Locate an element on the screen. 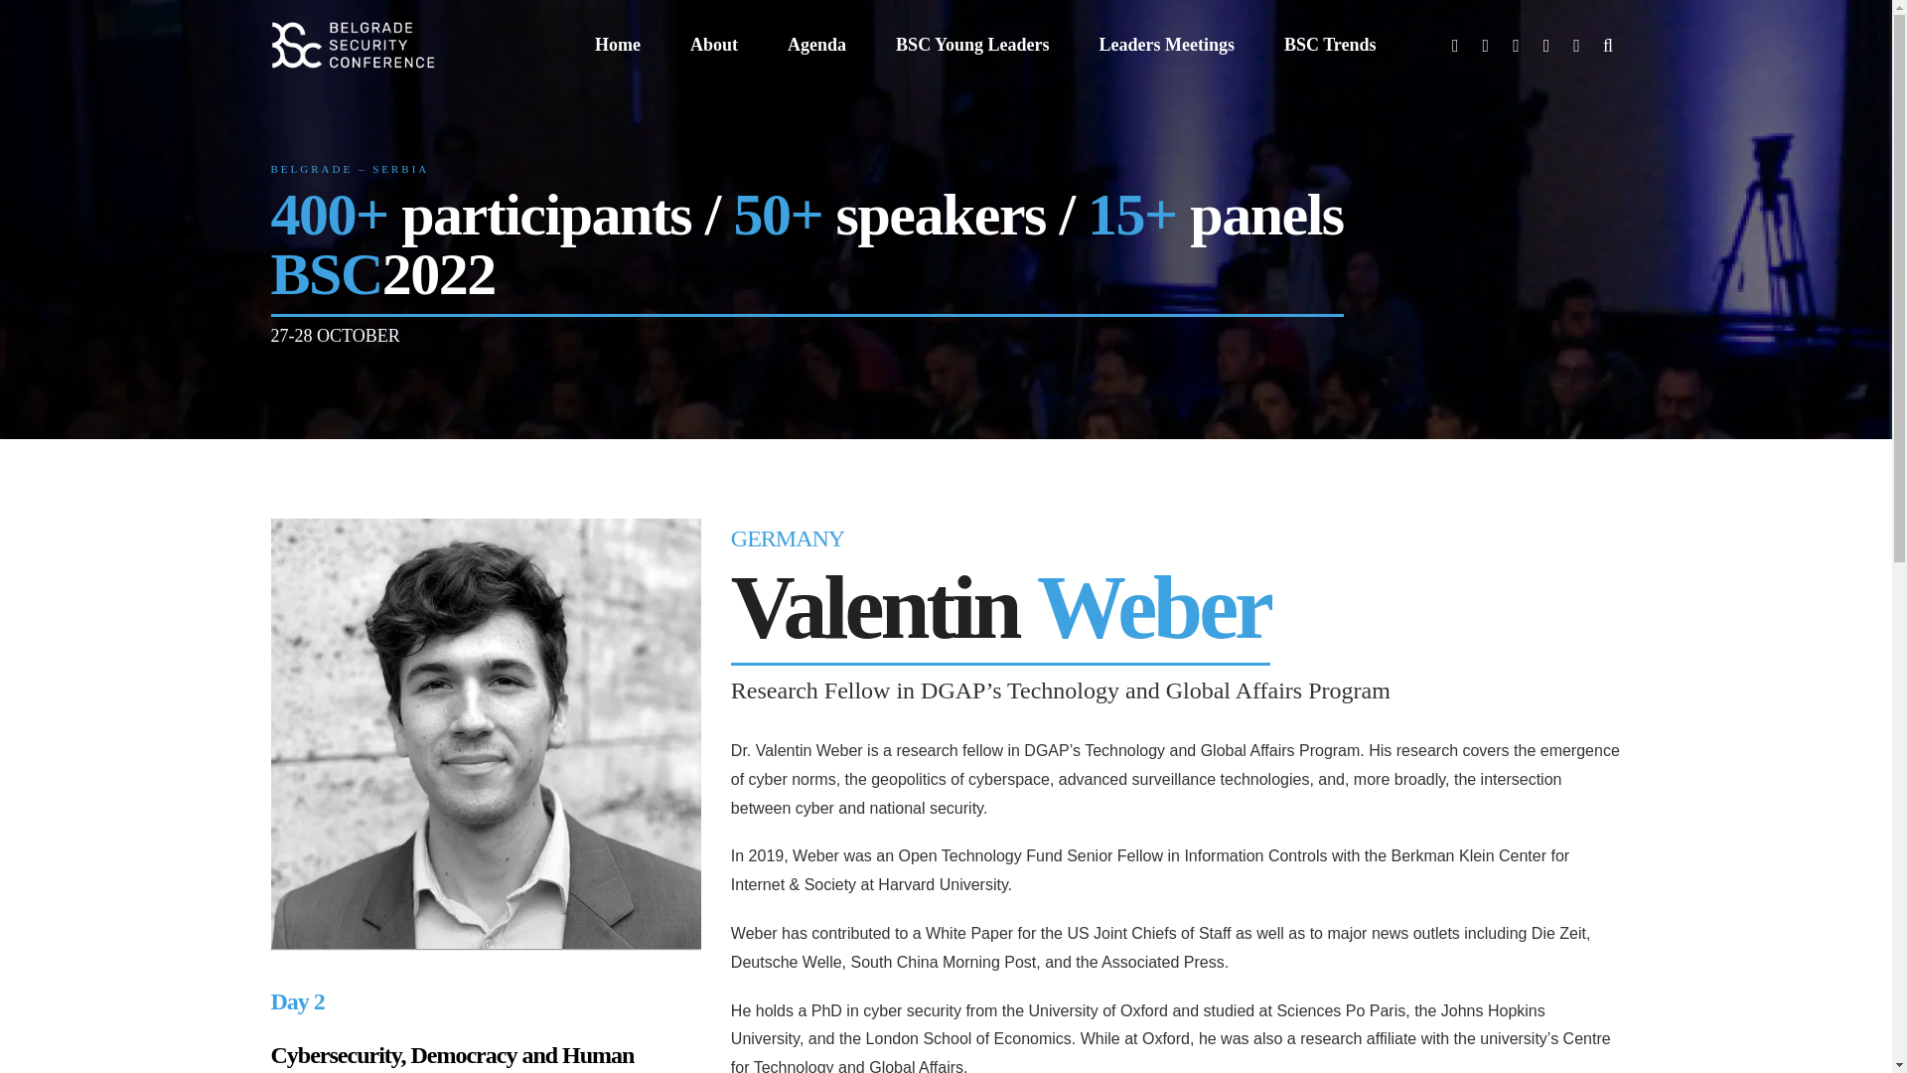 The width and height of the screenshot is (1907, 1073). Agenda is located at coordinates (816, 45).